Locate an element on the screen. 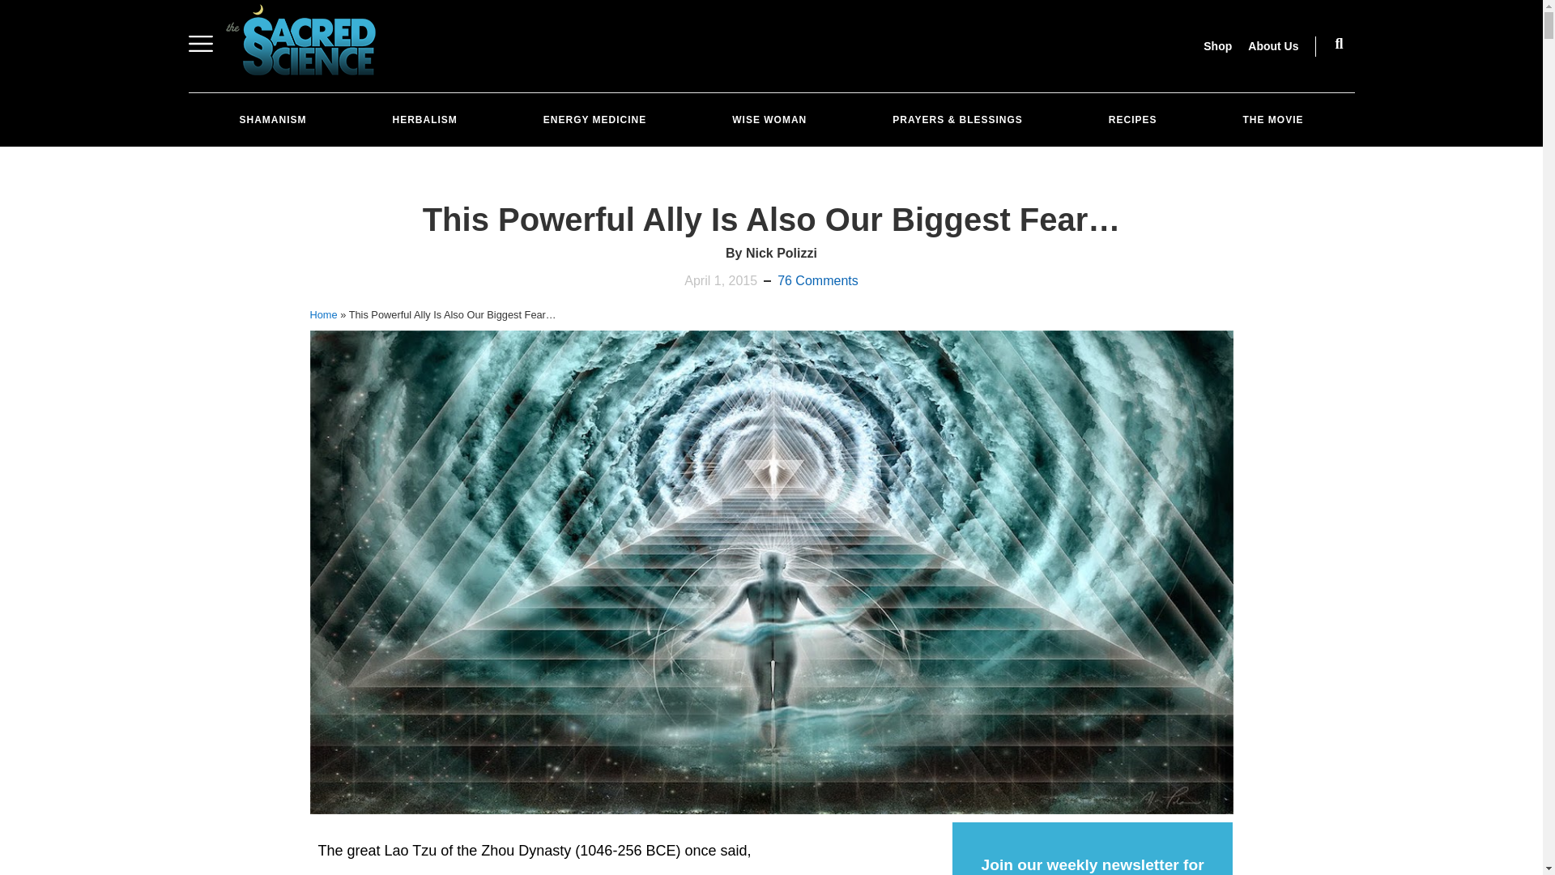  About Us is located at coordinates (1272, 45).